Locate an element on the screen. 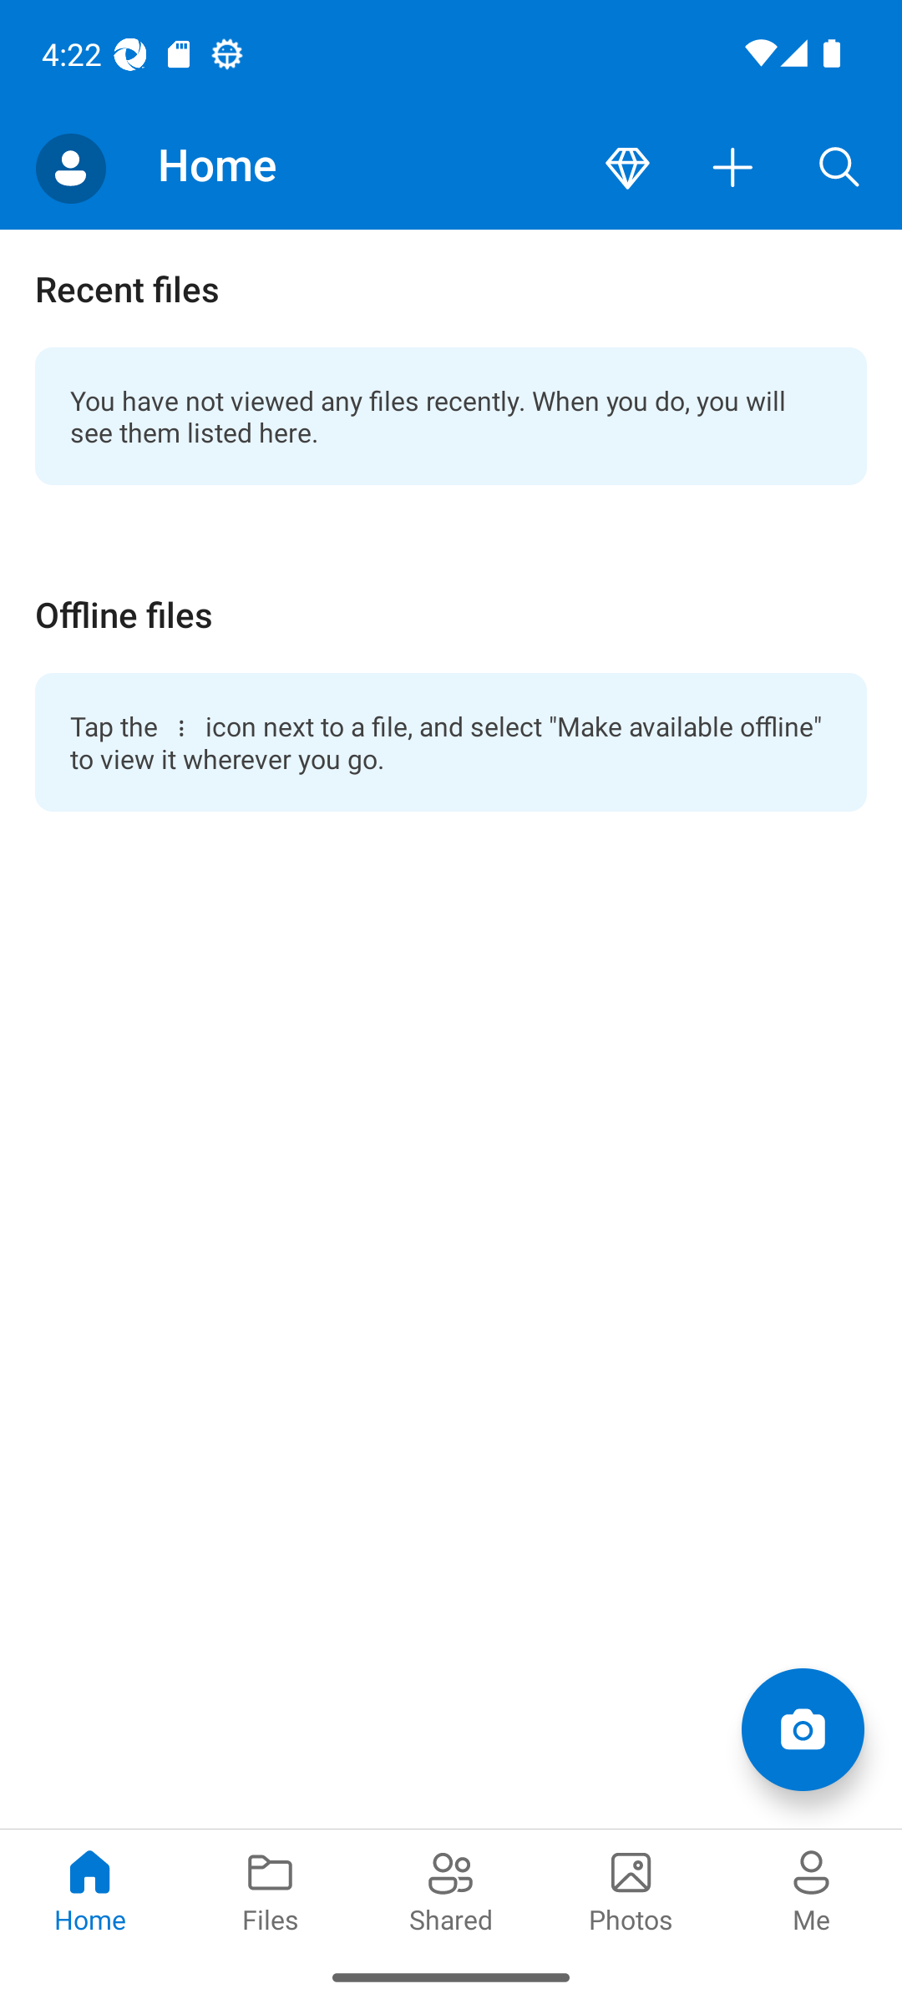 The height and width of the screenshot is (2004, 902). Shared pivot Shared is located at coordinates (451, 1889).